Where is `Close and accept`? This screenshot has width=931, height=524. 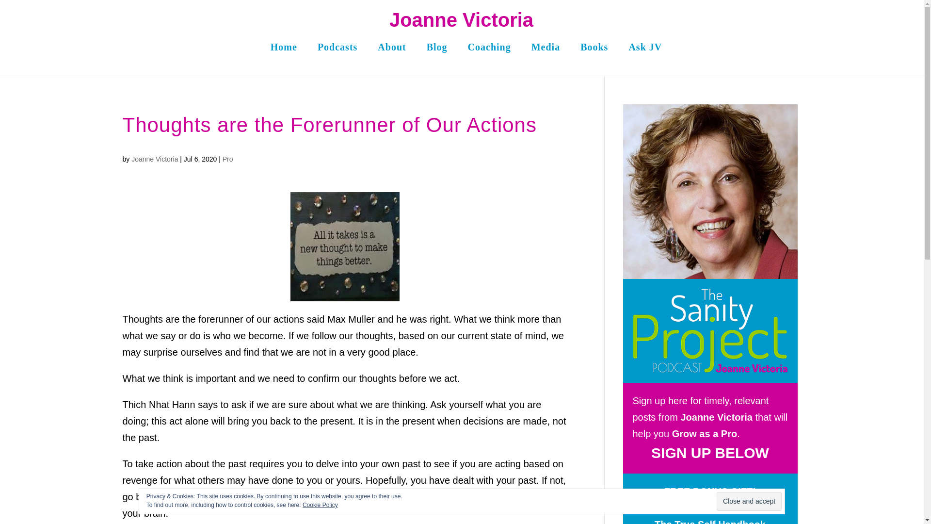 Close and accept is located at coordinates (749, 502).